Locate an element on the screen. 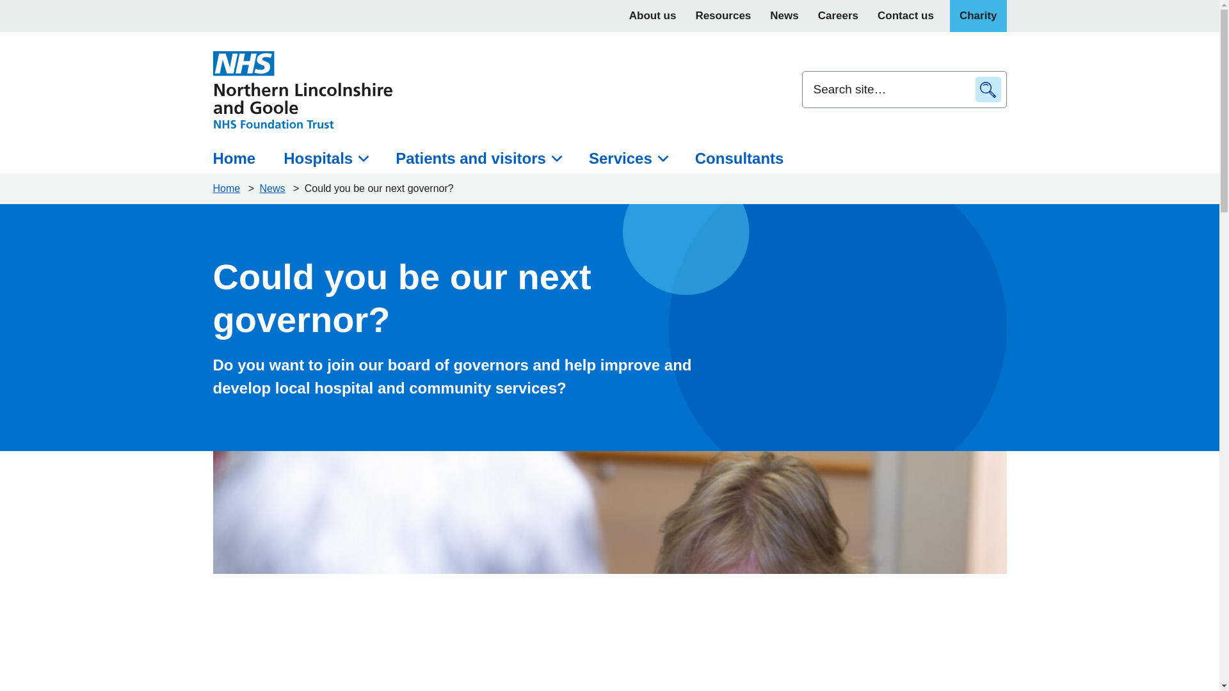  Go to News. is located at coordinates (273, 188).